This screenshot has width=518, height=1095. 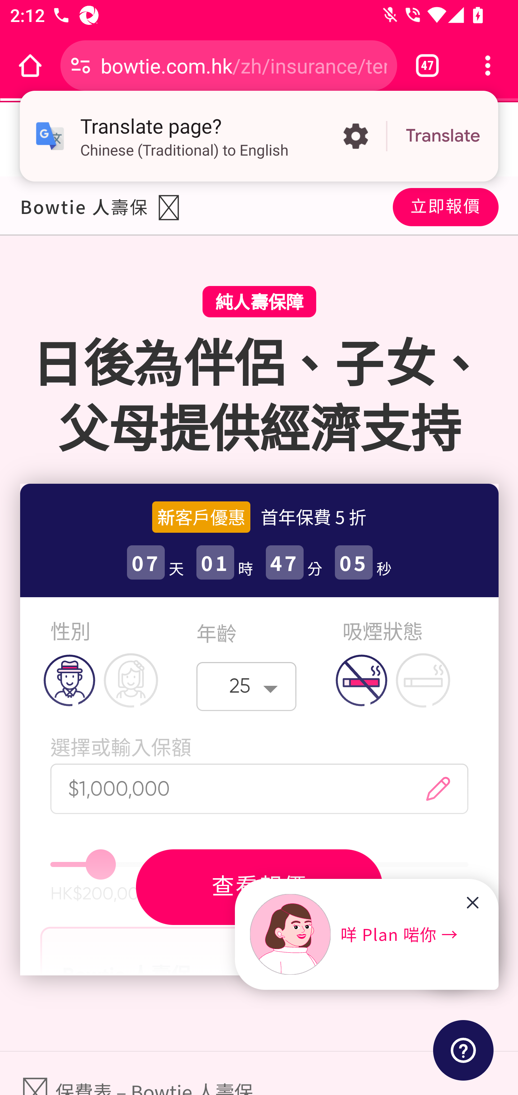 I want to click on 查看報價, so click(x=259, y=887).